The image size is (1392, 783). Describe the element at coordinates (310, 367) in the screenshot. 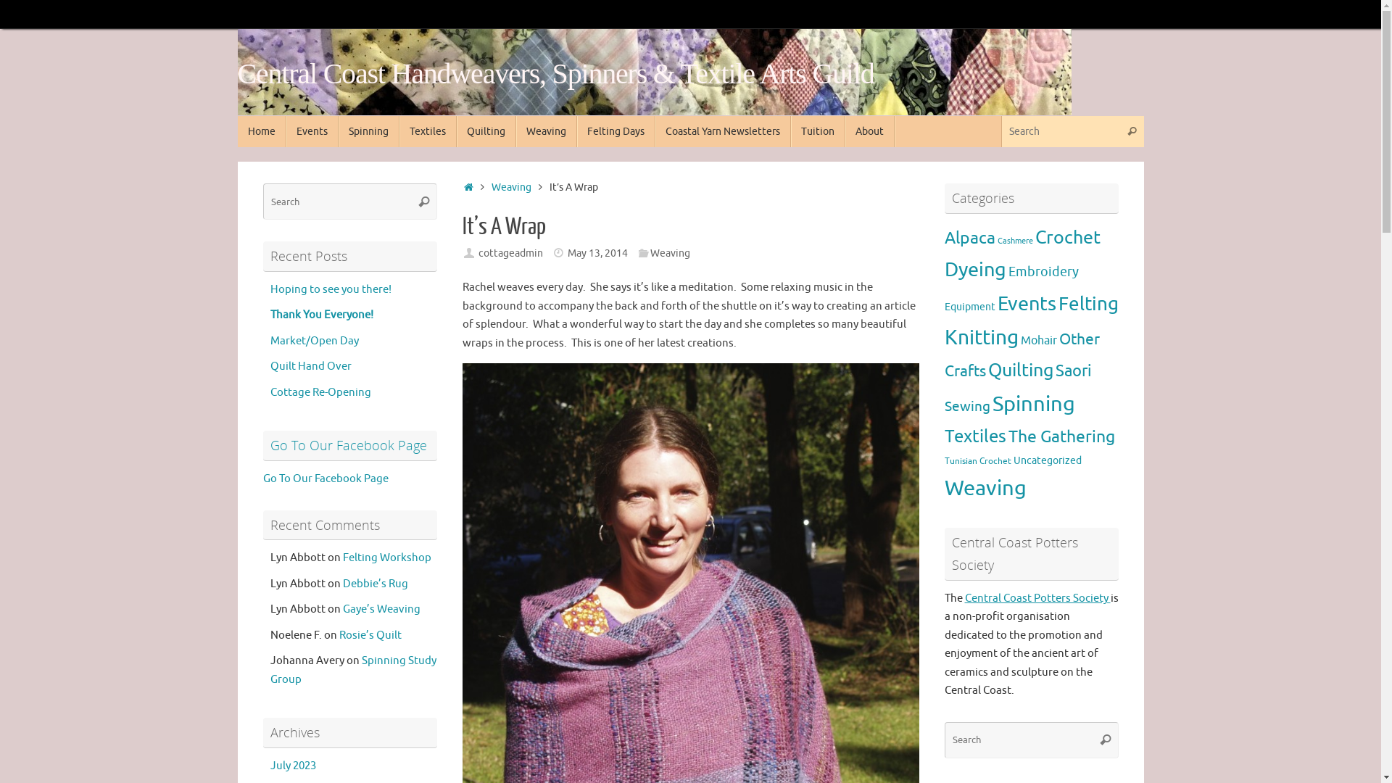

I see `Quilt Hand Over` at that location.